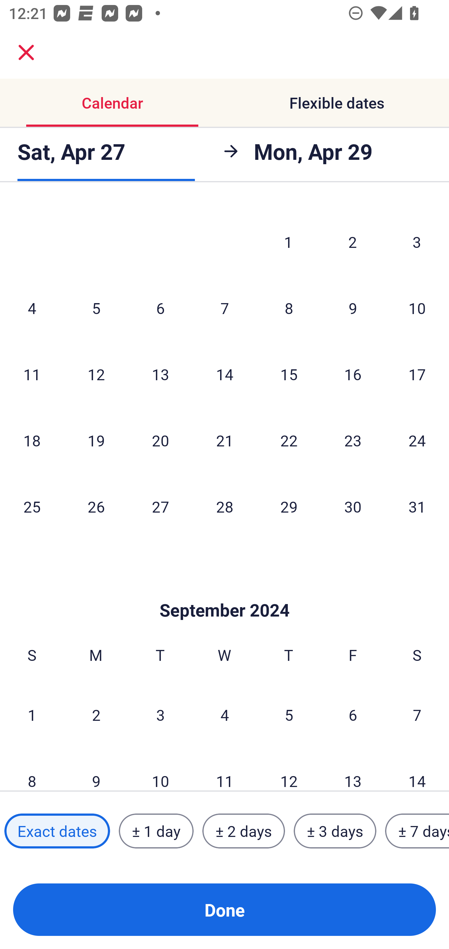  Describe the element at coordinates (32, 770) in the screenshot. I see `8 Sunday, September 8, 2024` at that location.